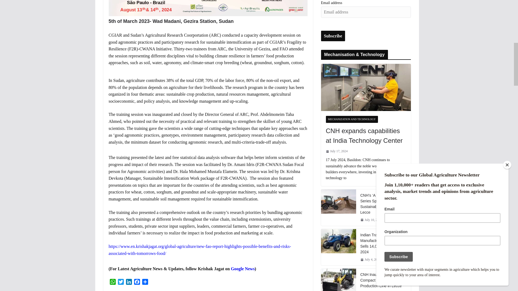 The image size is (518, 291). I want to click on WhatsApp, so click(112, 282).